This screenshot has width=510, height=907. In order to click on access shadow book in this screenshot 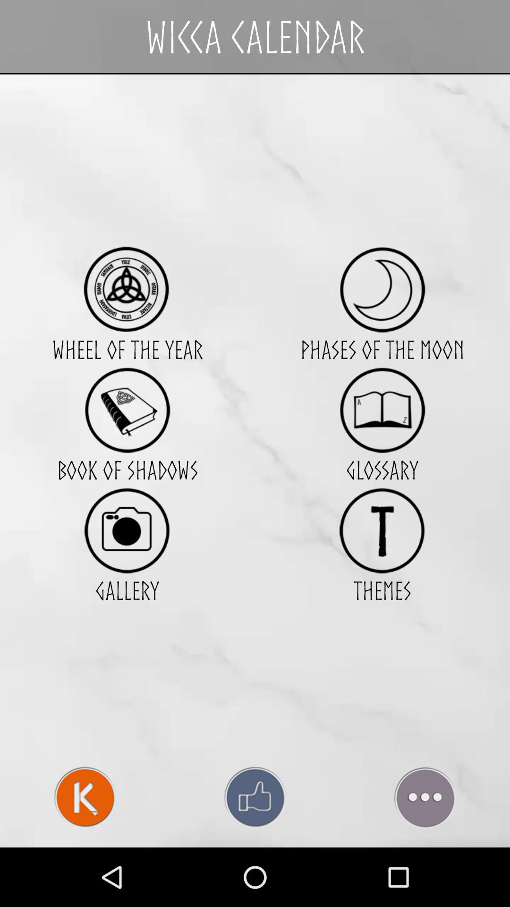, I will do `click(127, 410)`.